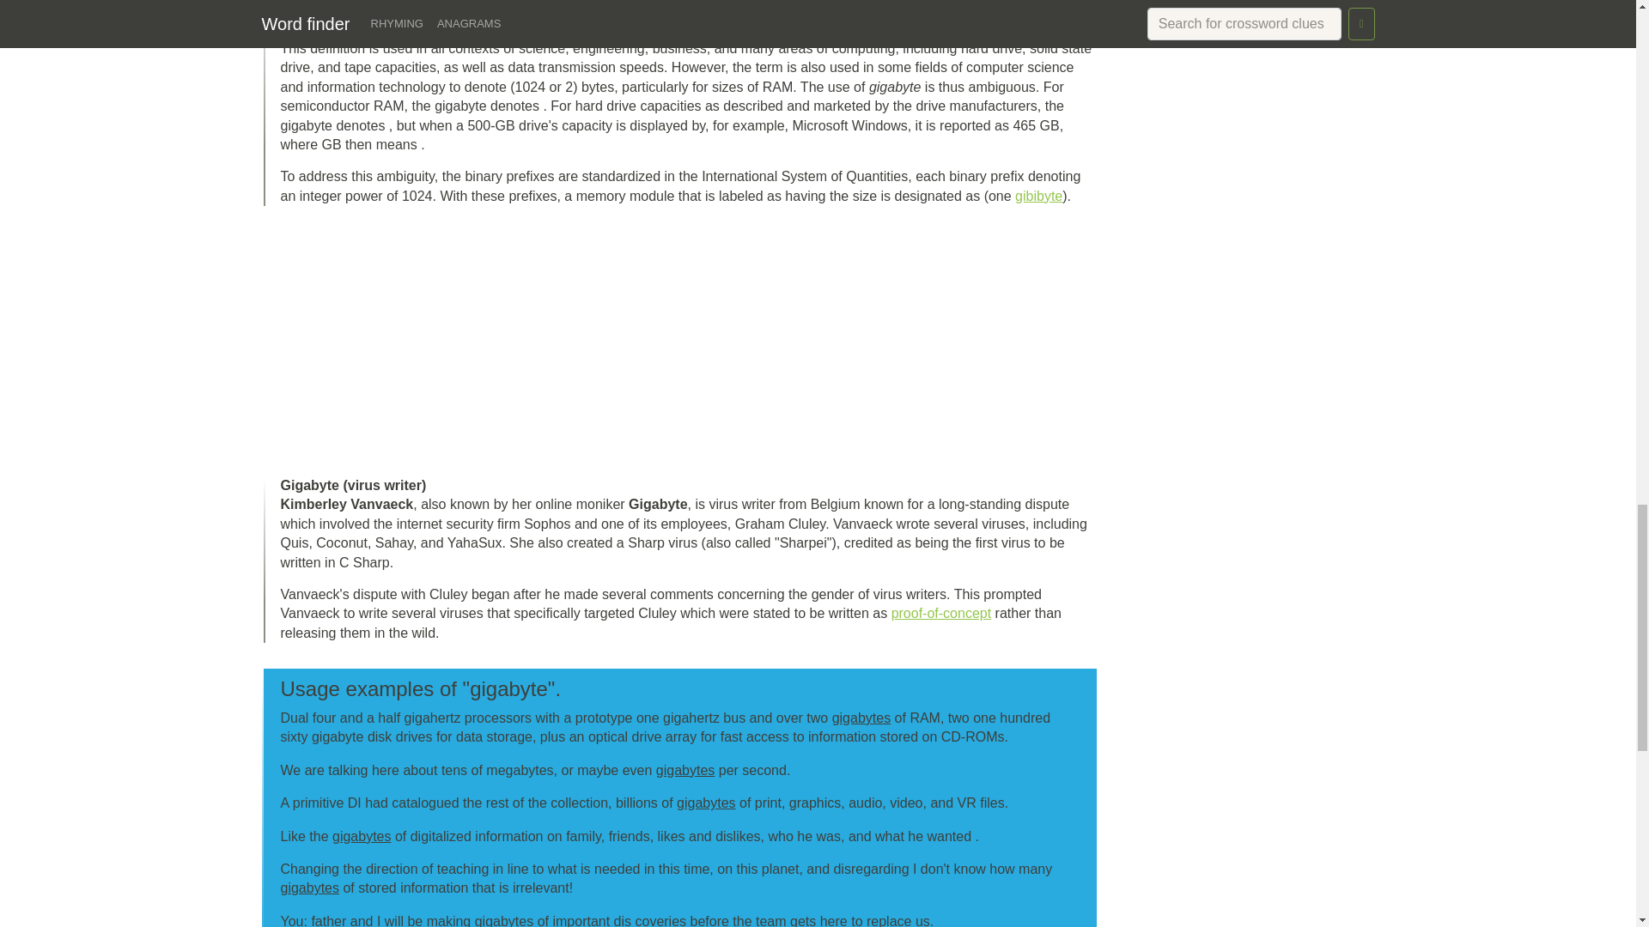 This screenshot has height=927, width=1649. Describe the element at coordinates (941, 613) in the screenshot. I see `proof-of-concept` at that location.